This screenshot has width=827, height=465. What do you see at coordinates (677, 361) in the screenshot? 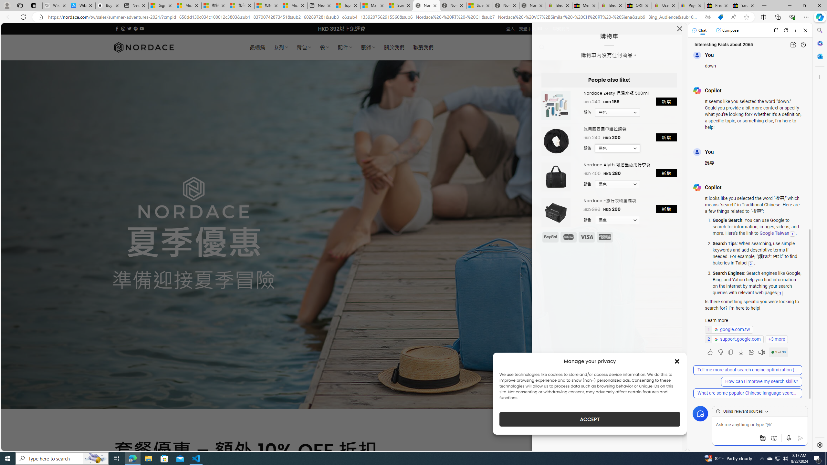
I see `Class: cmplz-close` at bounding box center [677, 361].